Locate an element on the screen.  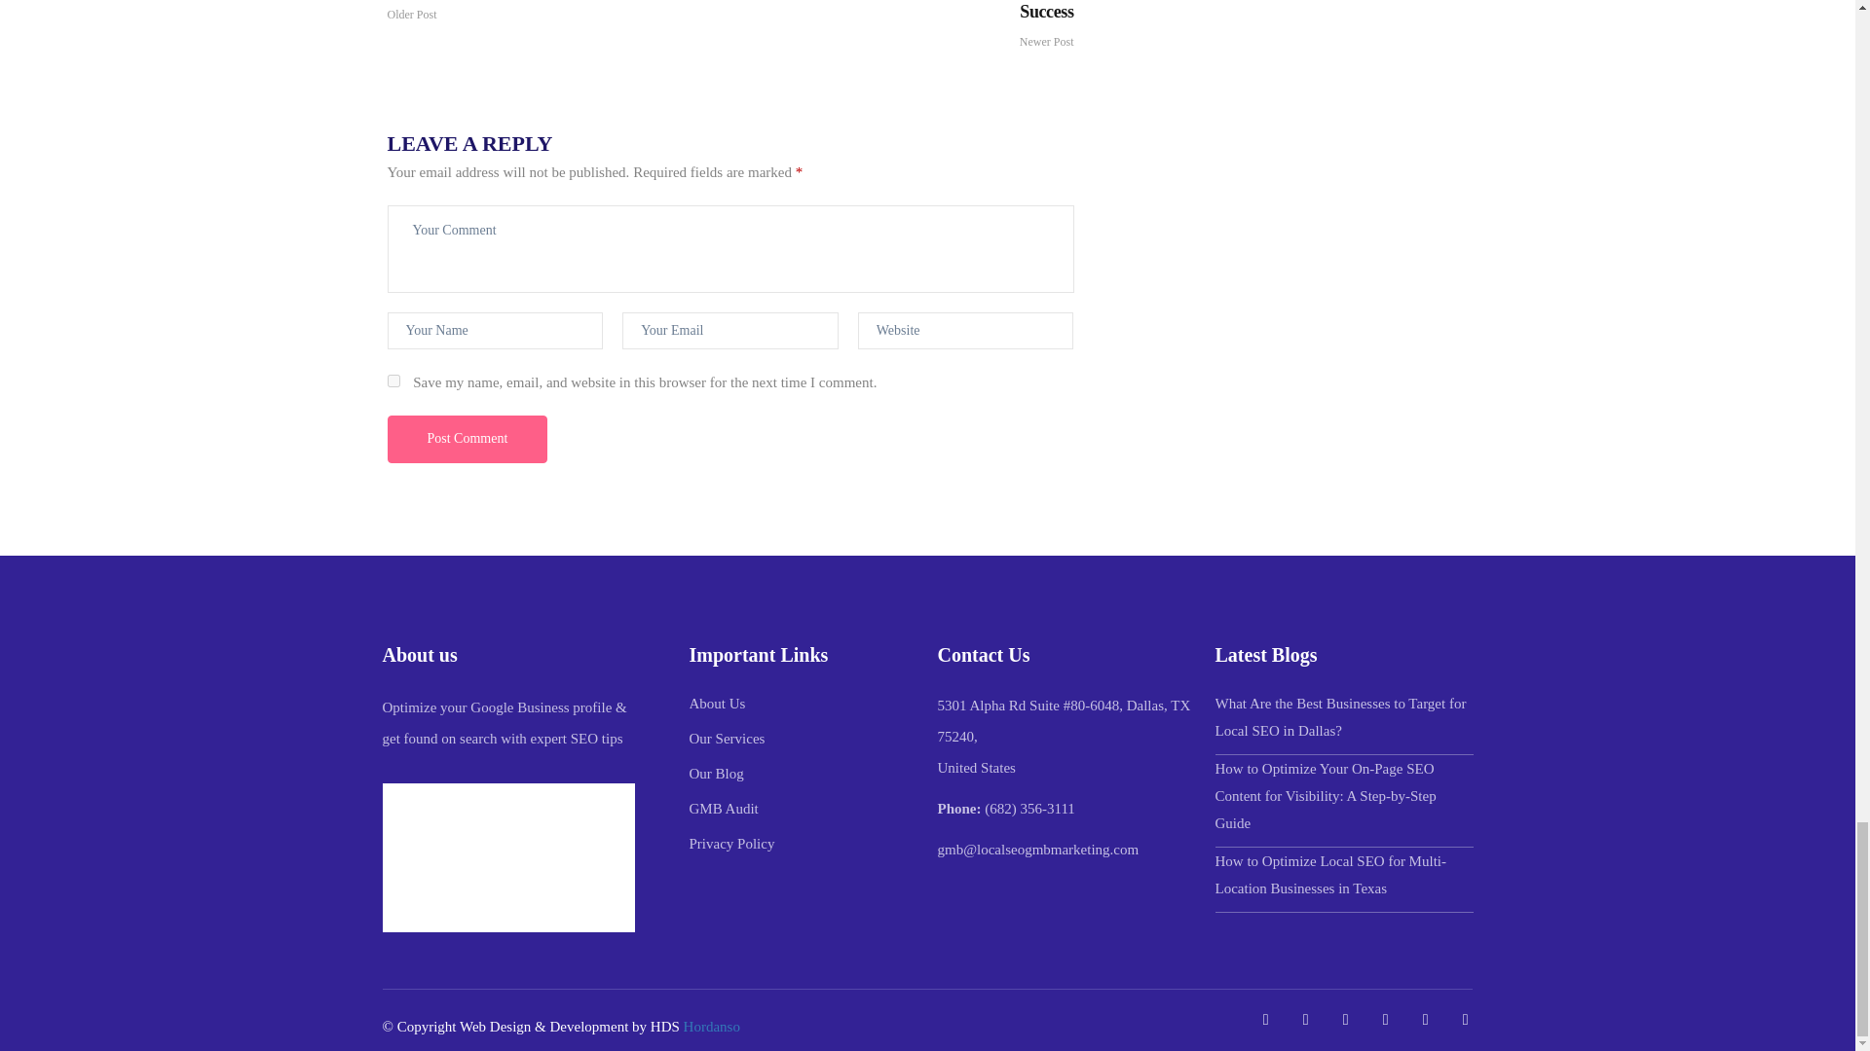
yes is located at coordinates (393, 381).